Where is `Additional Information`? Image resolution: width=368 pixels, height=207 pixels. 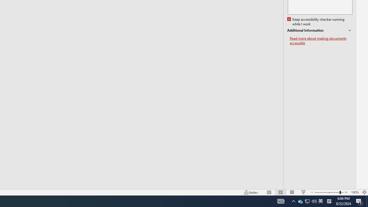
Additional Information is located at coordinates (320, 30).